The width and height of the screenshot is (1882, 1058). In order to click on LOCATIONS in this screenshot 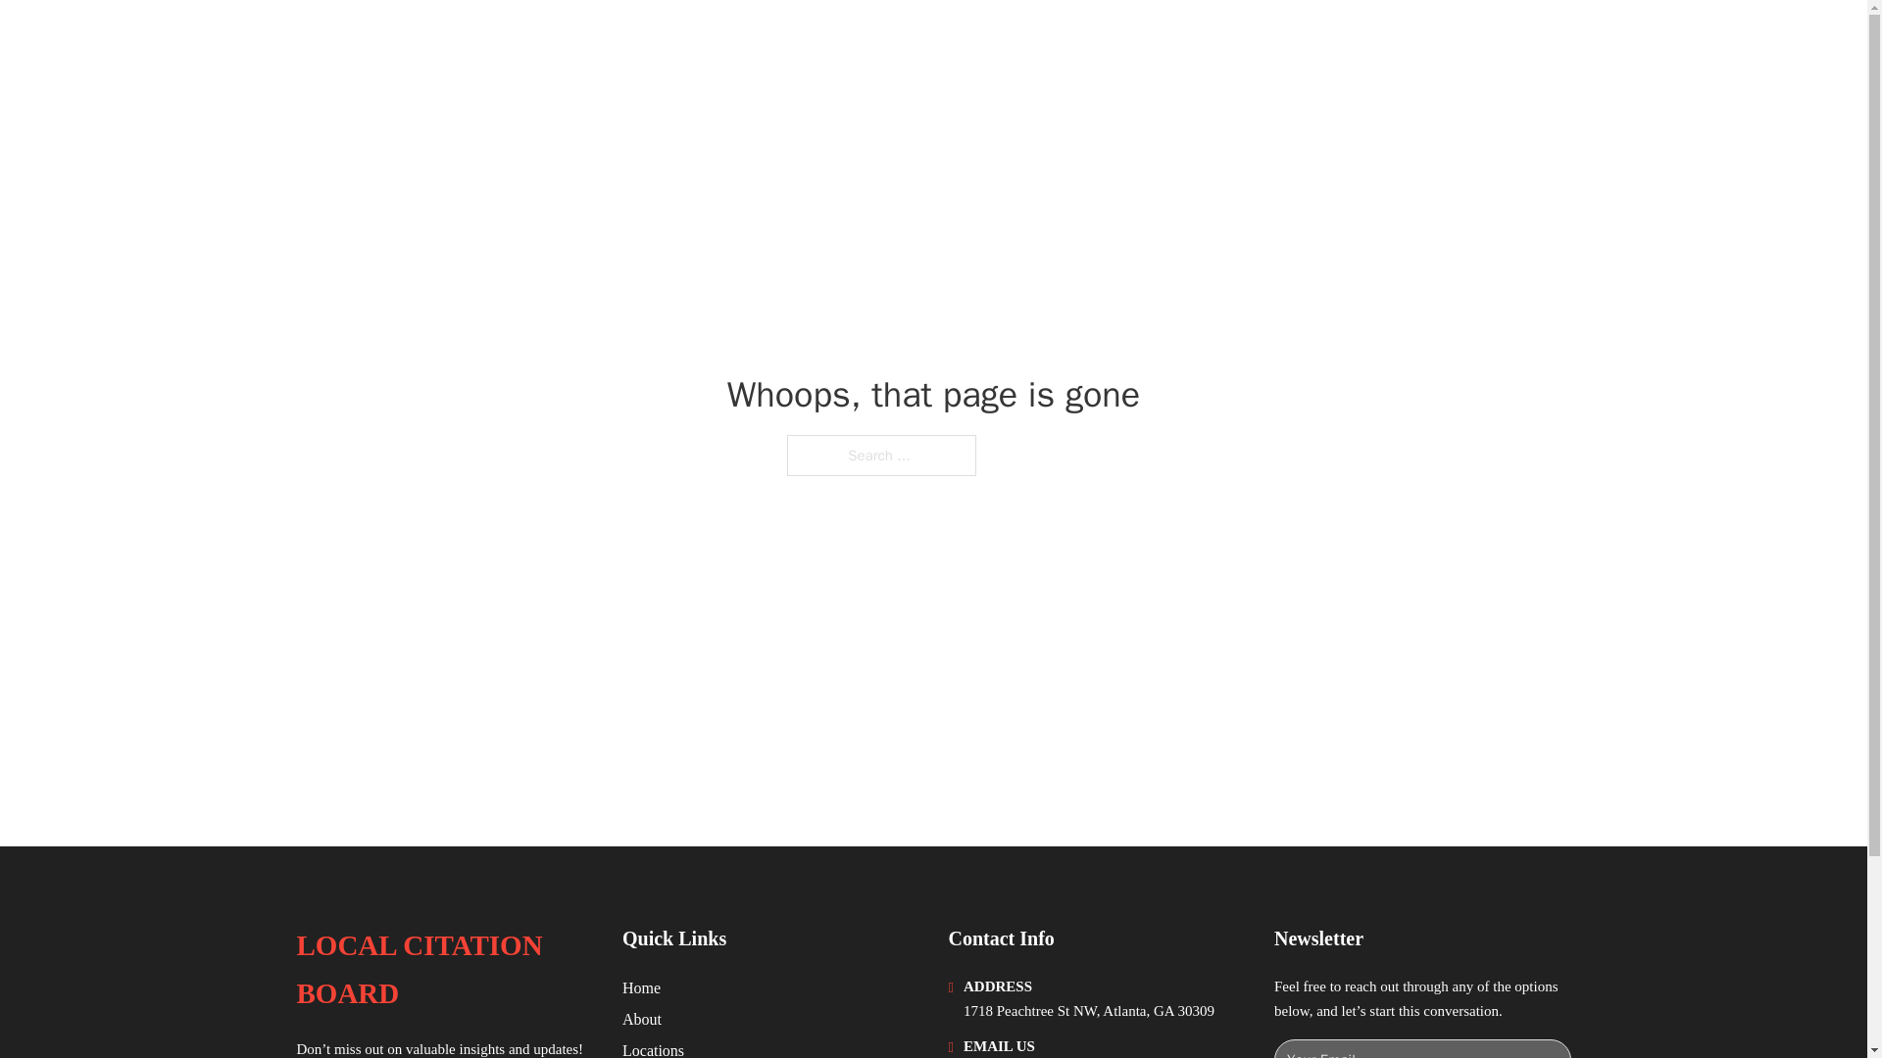, I will do `click(1420, 41)`.